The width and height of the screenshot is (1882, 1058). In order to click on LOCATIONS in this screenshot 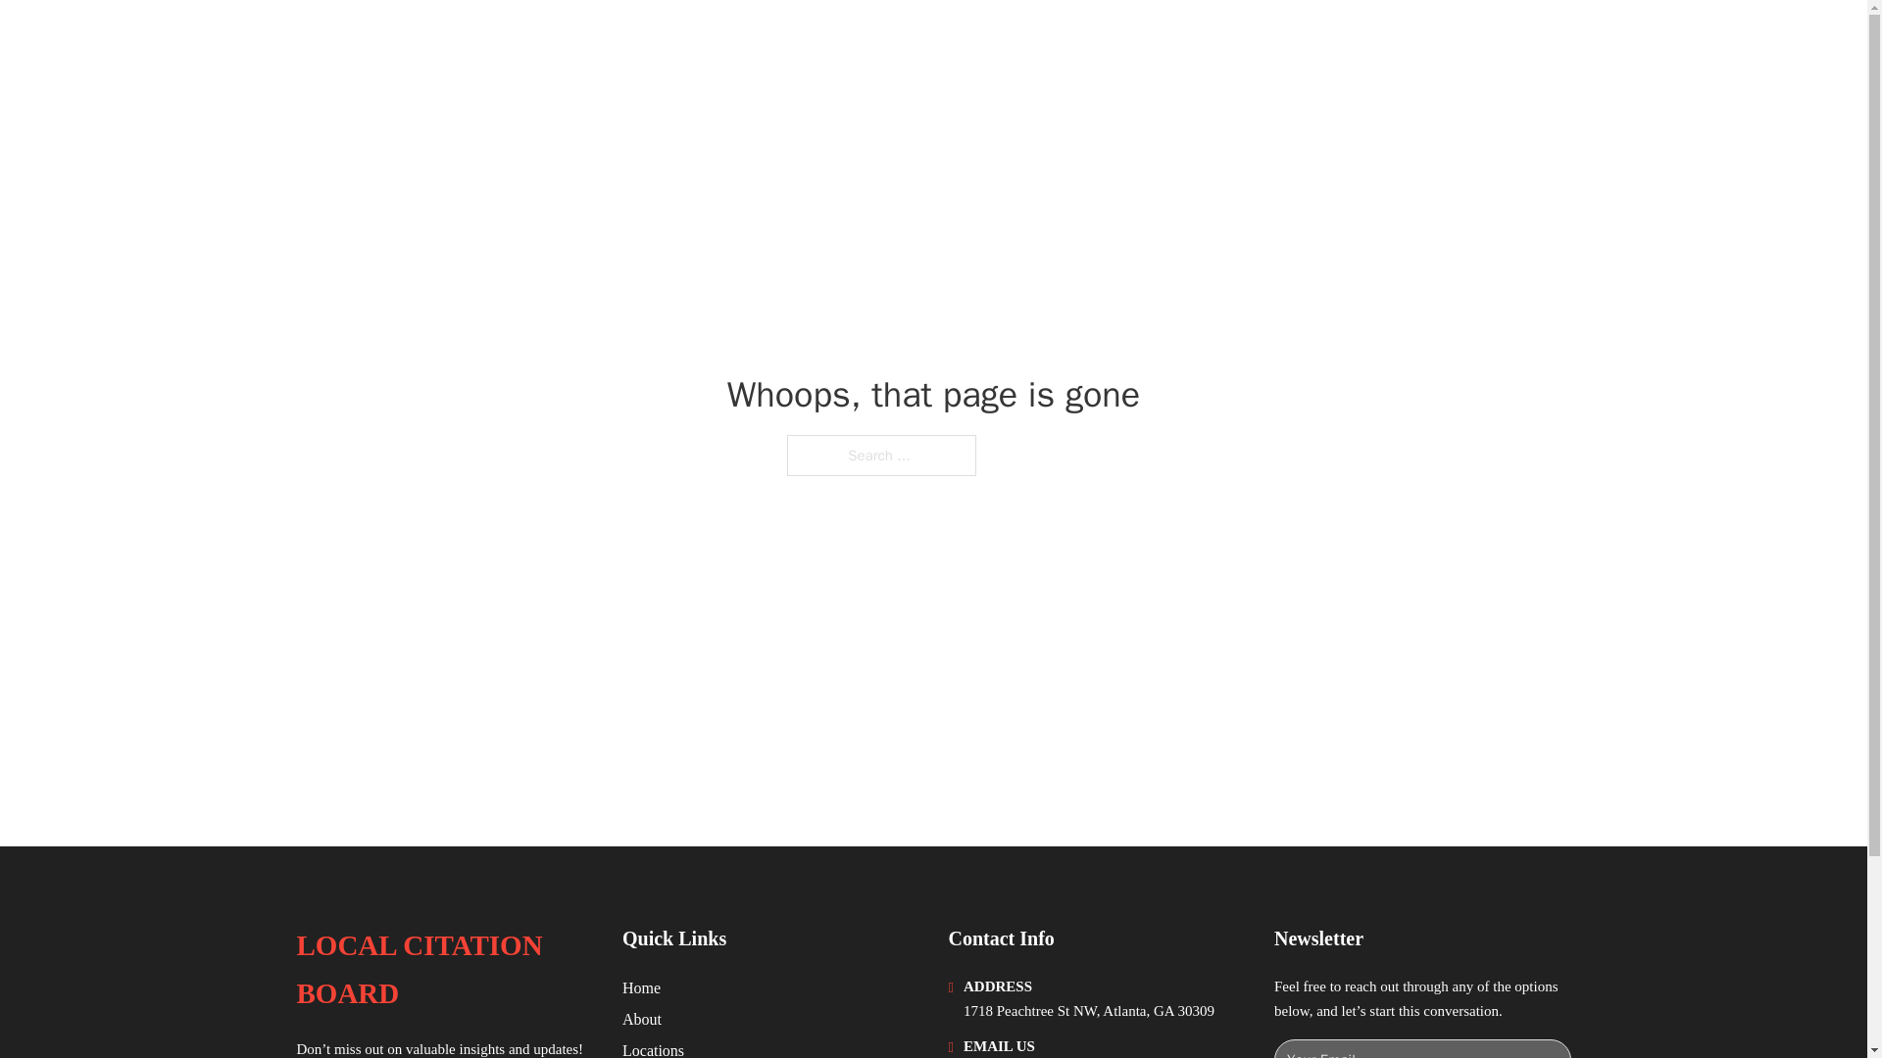, I will do `click(1420, 41)`.